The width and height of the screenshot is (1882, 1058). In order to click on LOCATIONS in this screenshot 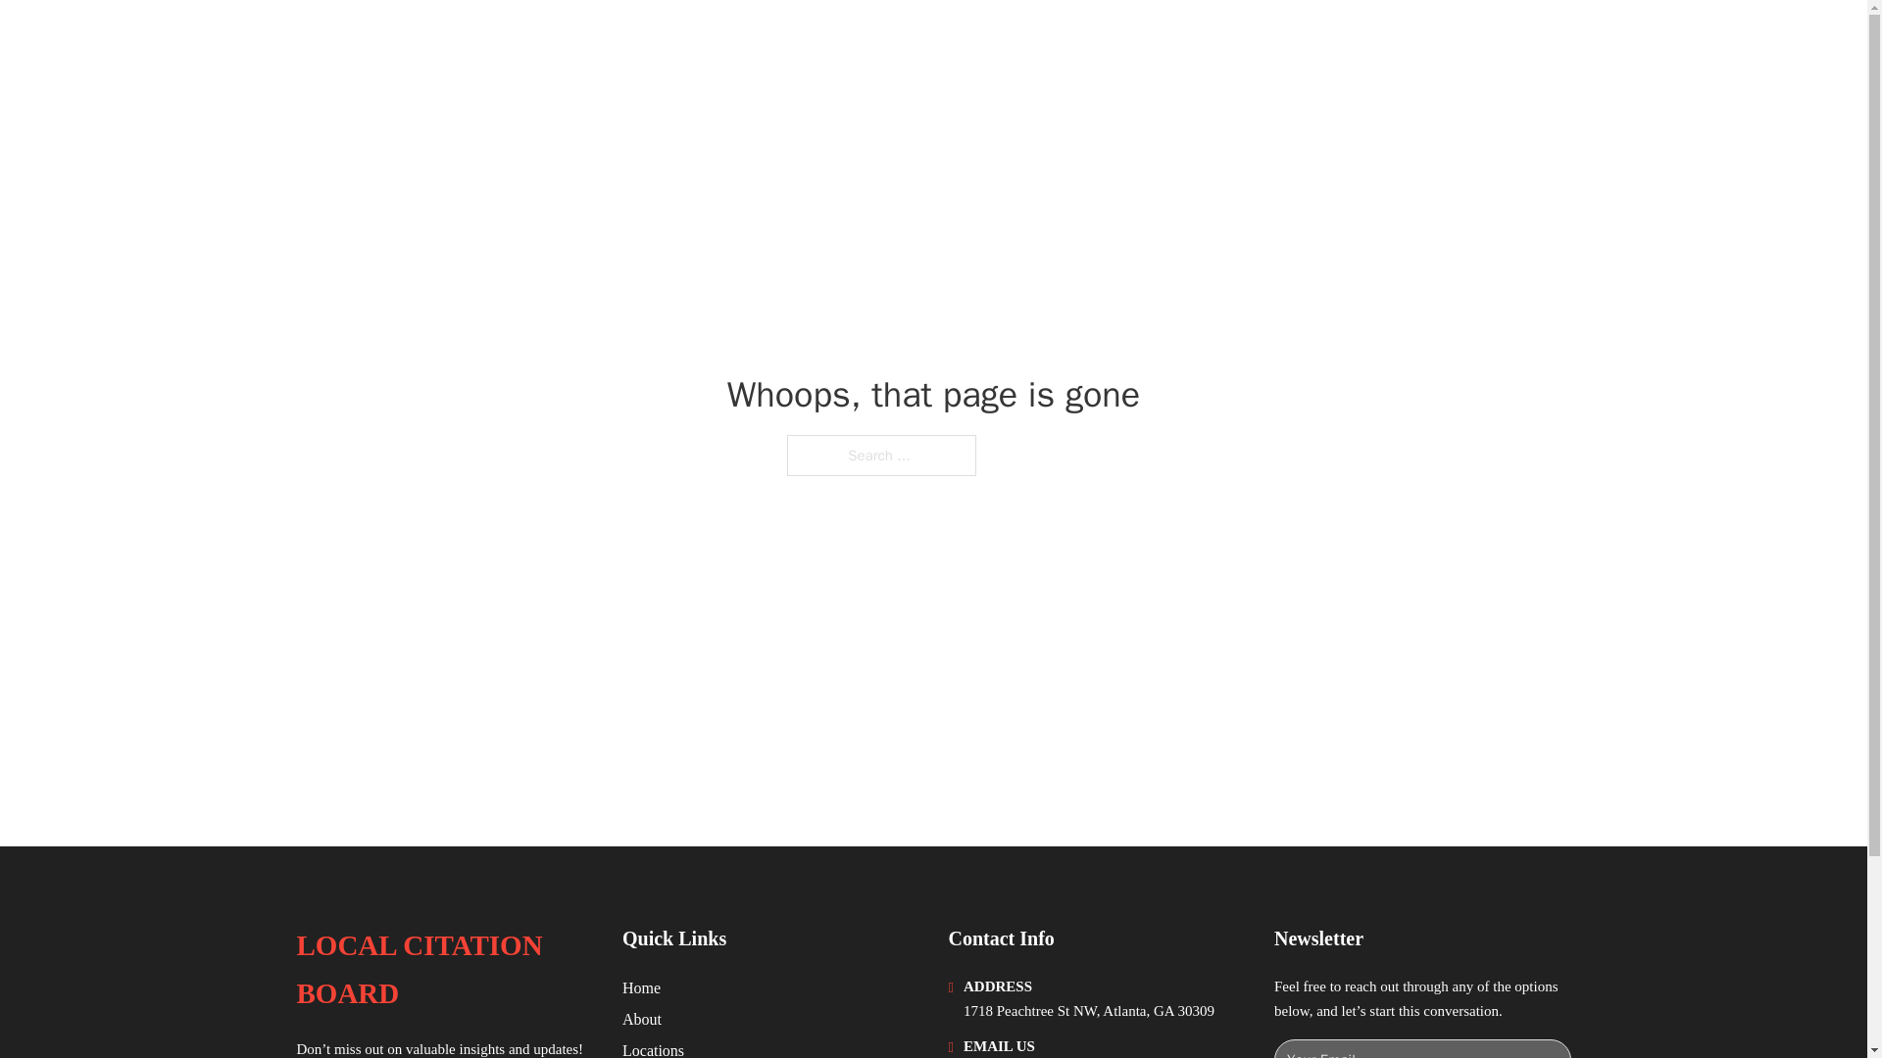, I will do `click(1420, 41)`.